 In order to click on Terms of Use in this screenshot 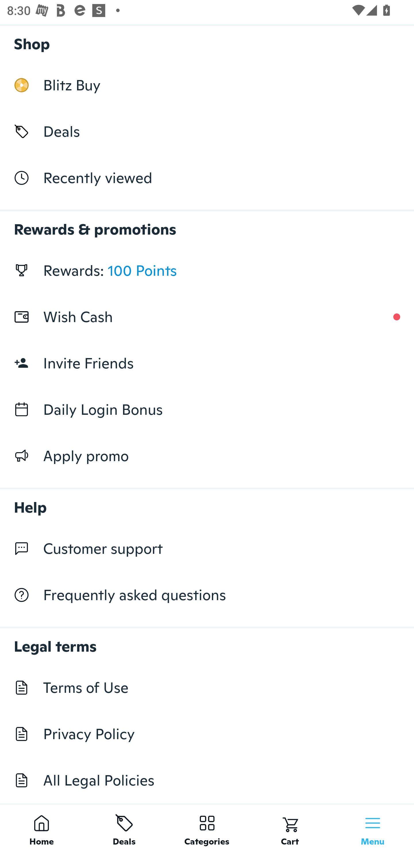, I will do `click(207, 687)`.